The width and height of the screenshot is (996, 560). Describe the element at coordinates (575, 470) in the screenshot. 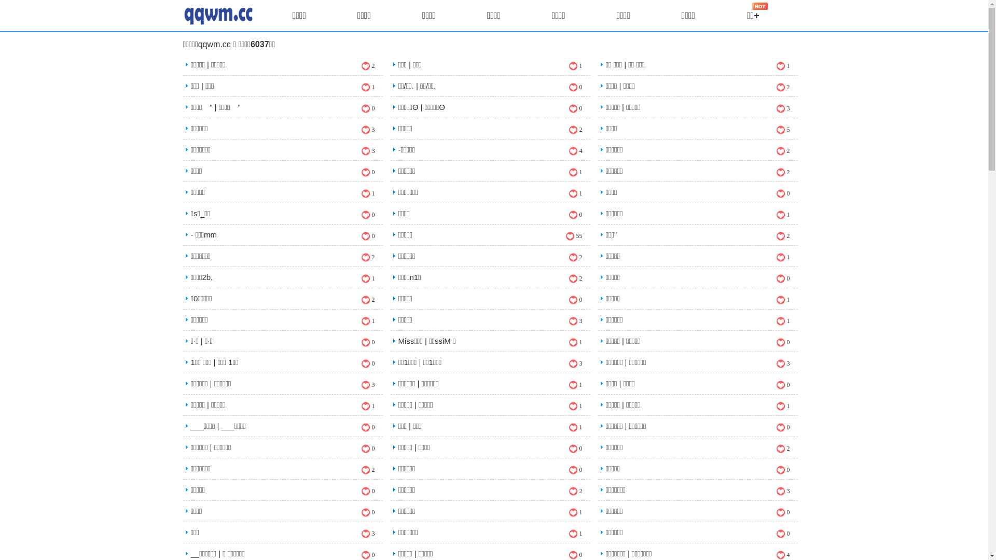

I see `0` at that location.